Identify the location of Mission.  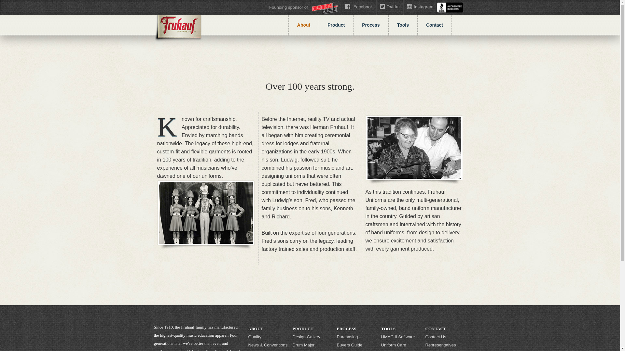
(268, 350).